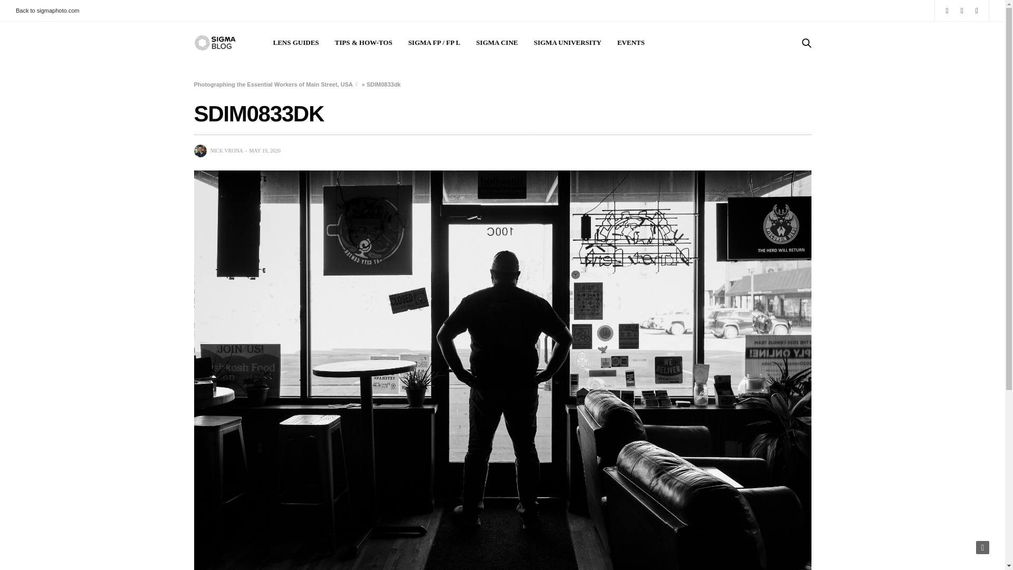  Describe the element at coordinates (791, 78) in the screenshot. I see `Search` at that location.